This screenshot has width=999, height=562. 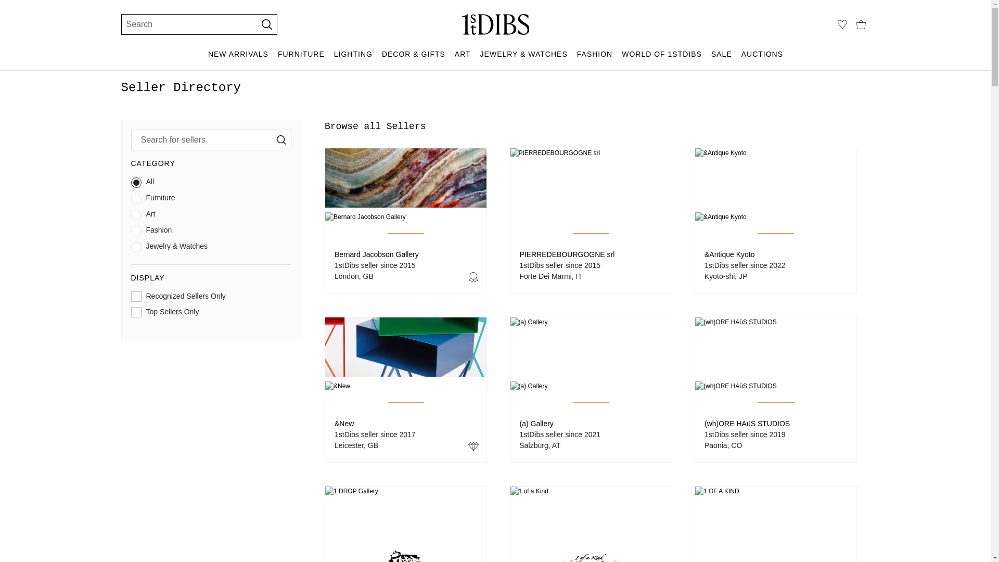 I want to click on Art, so click(x=211, y=216).